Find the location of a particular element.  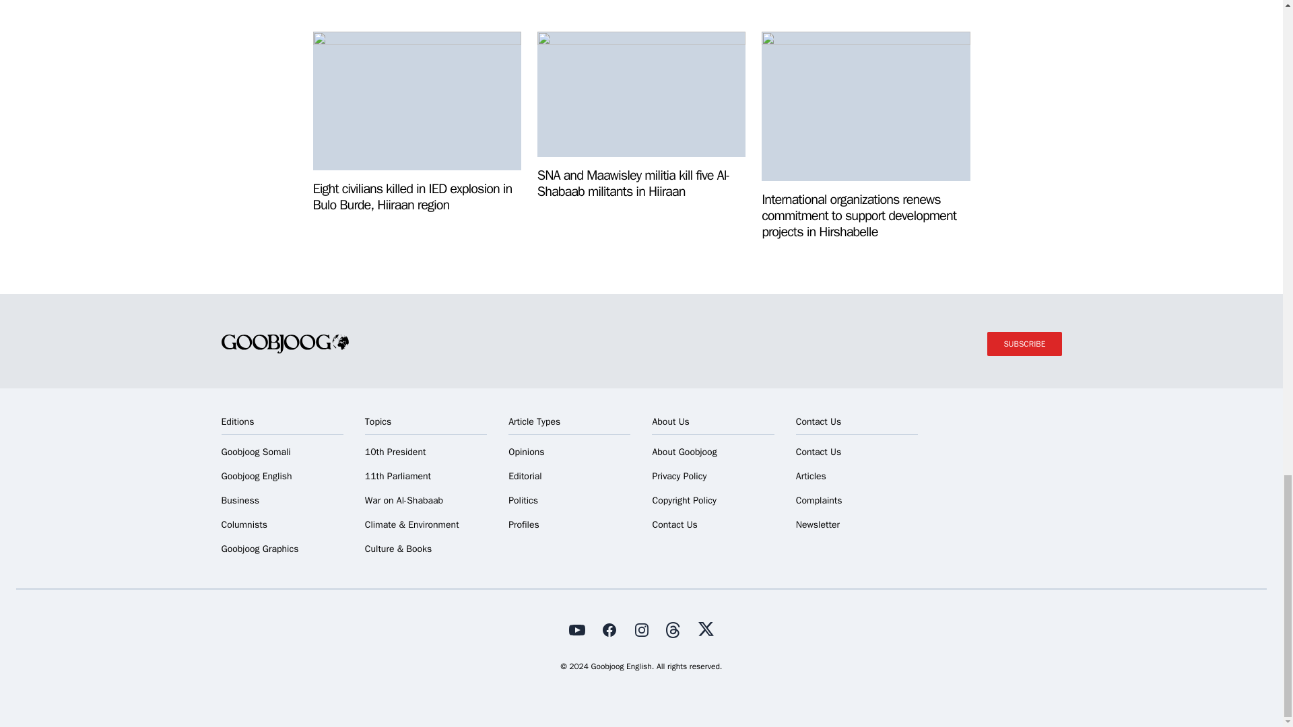

SUBSCRIBE is located at coordinates (1024, 343).